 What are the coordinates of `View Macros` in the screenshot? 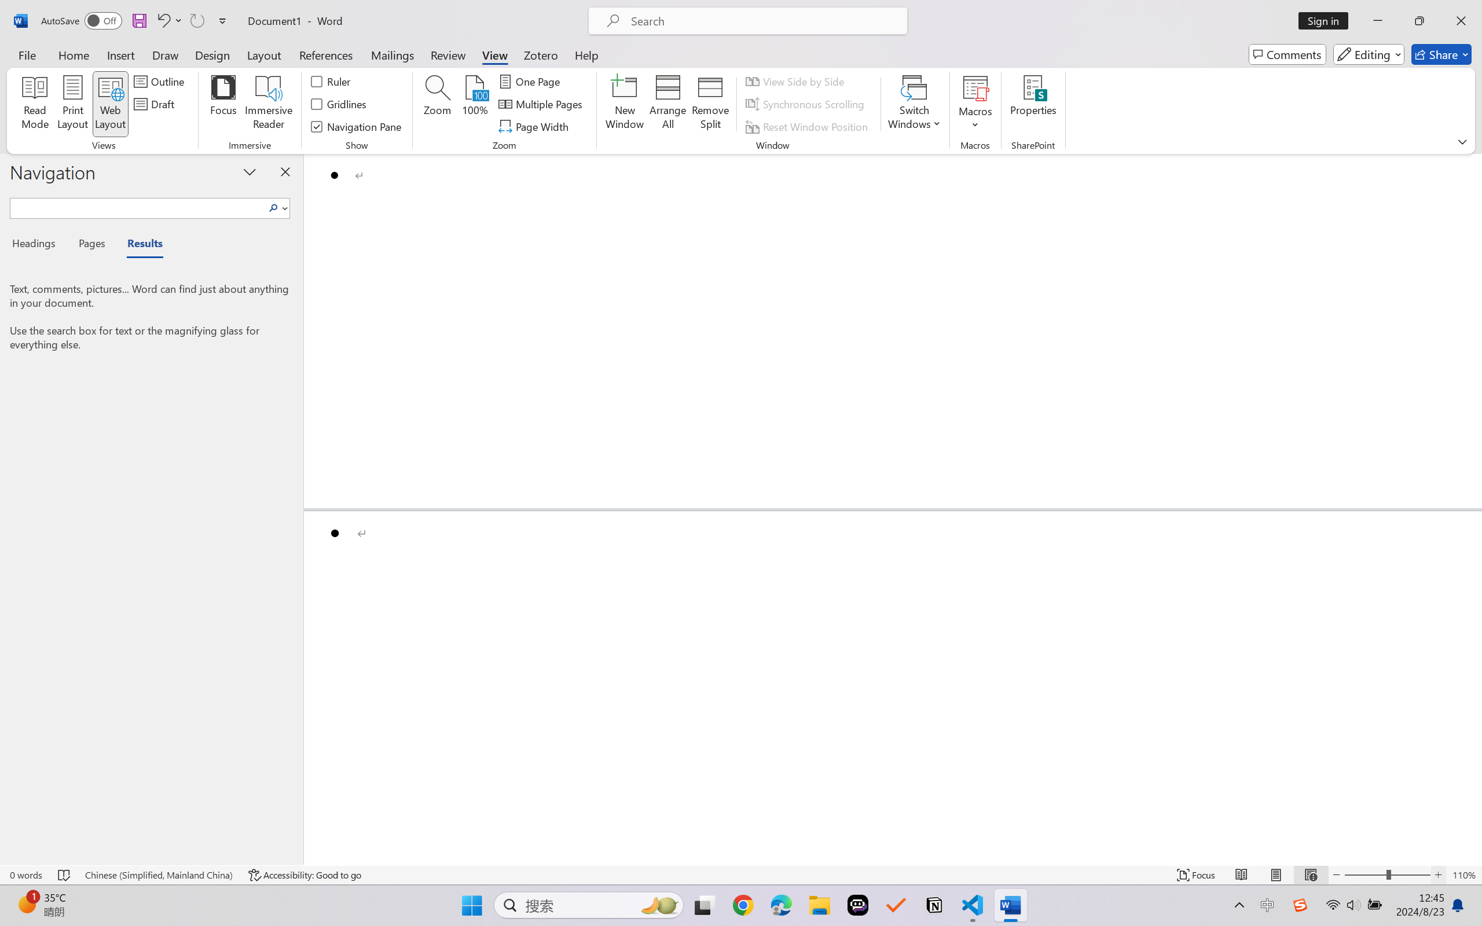 It's located at (975, 87).